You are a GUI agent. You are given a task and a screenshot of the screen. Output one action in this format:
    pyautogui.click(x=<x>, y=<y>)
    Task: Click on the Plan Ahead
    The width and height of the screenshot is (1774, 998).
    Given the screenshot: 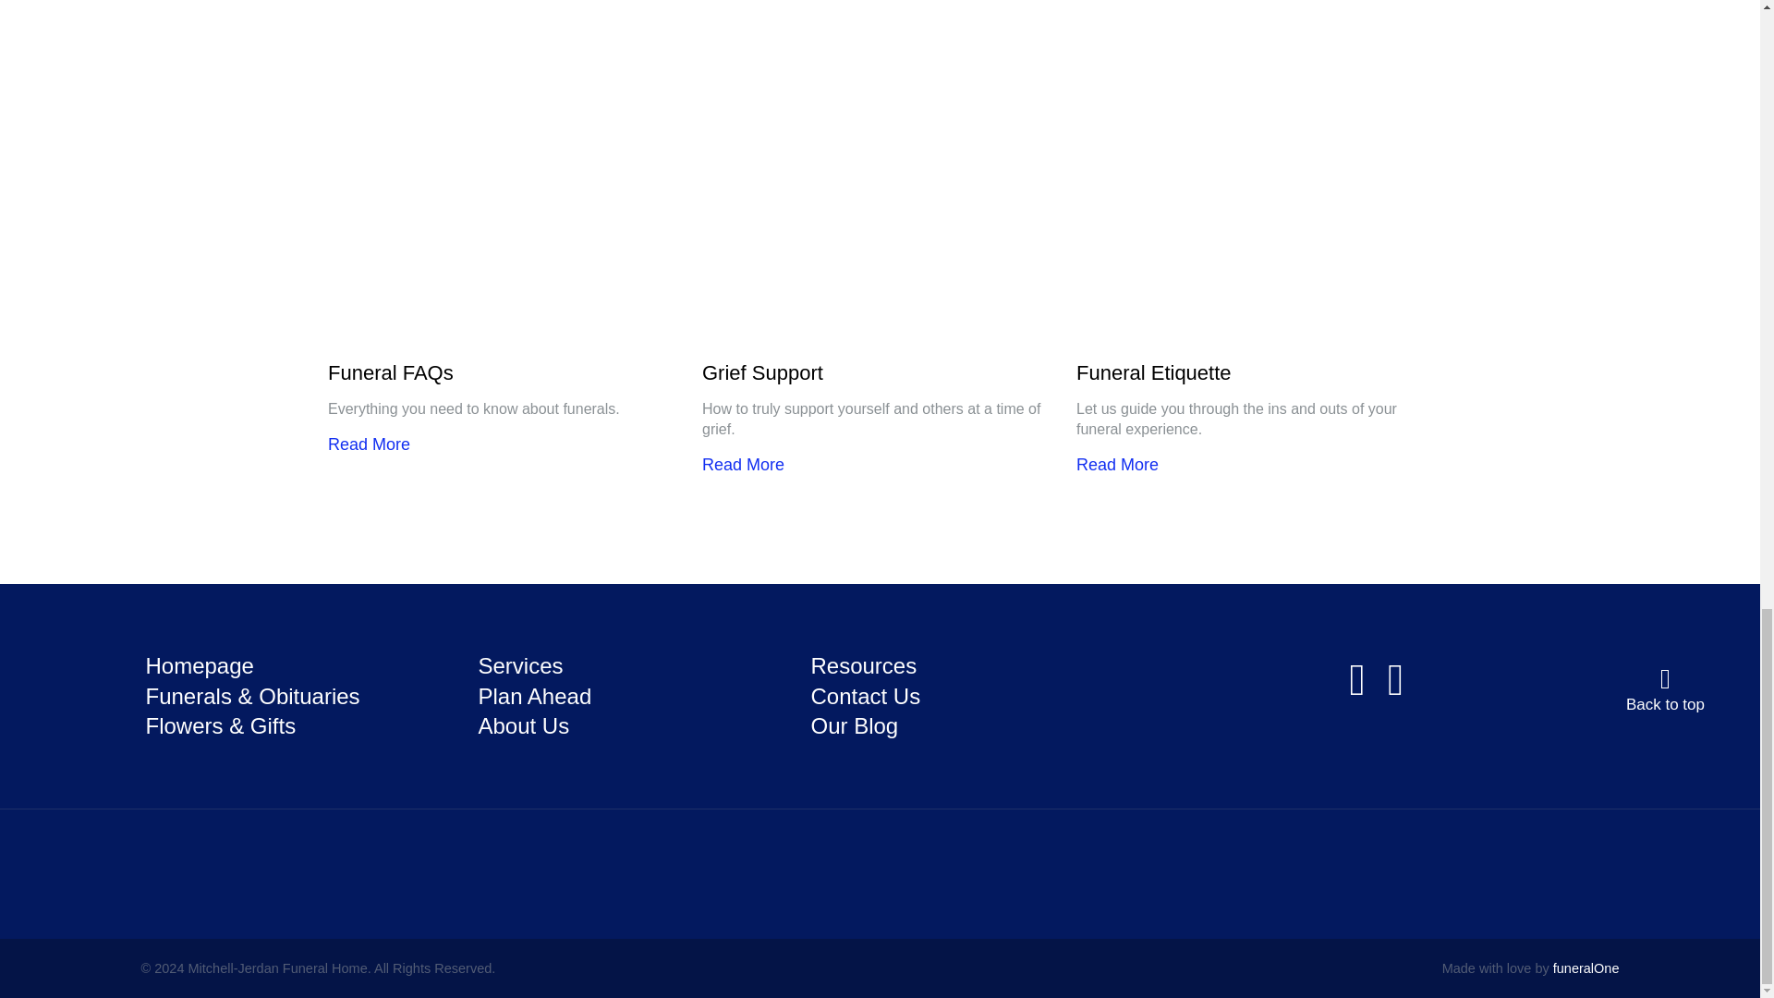 What is the action you would take?
    pyautogui.click(x=534, y=695)
    